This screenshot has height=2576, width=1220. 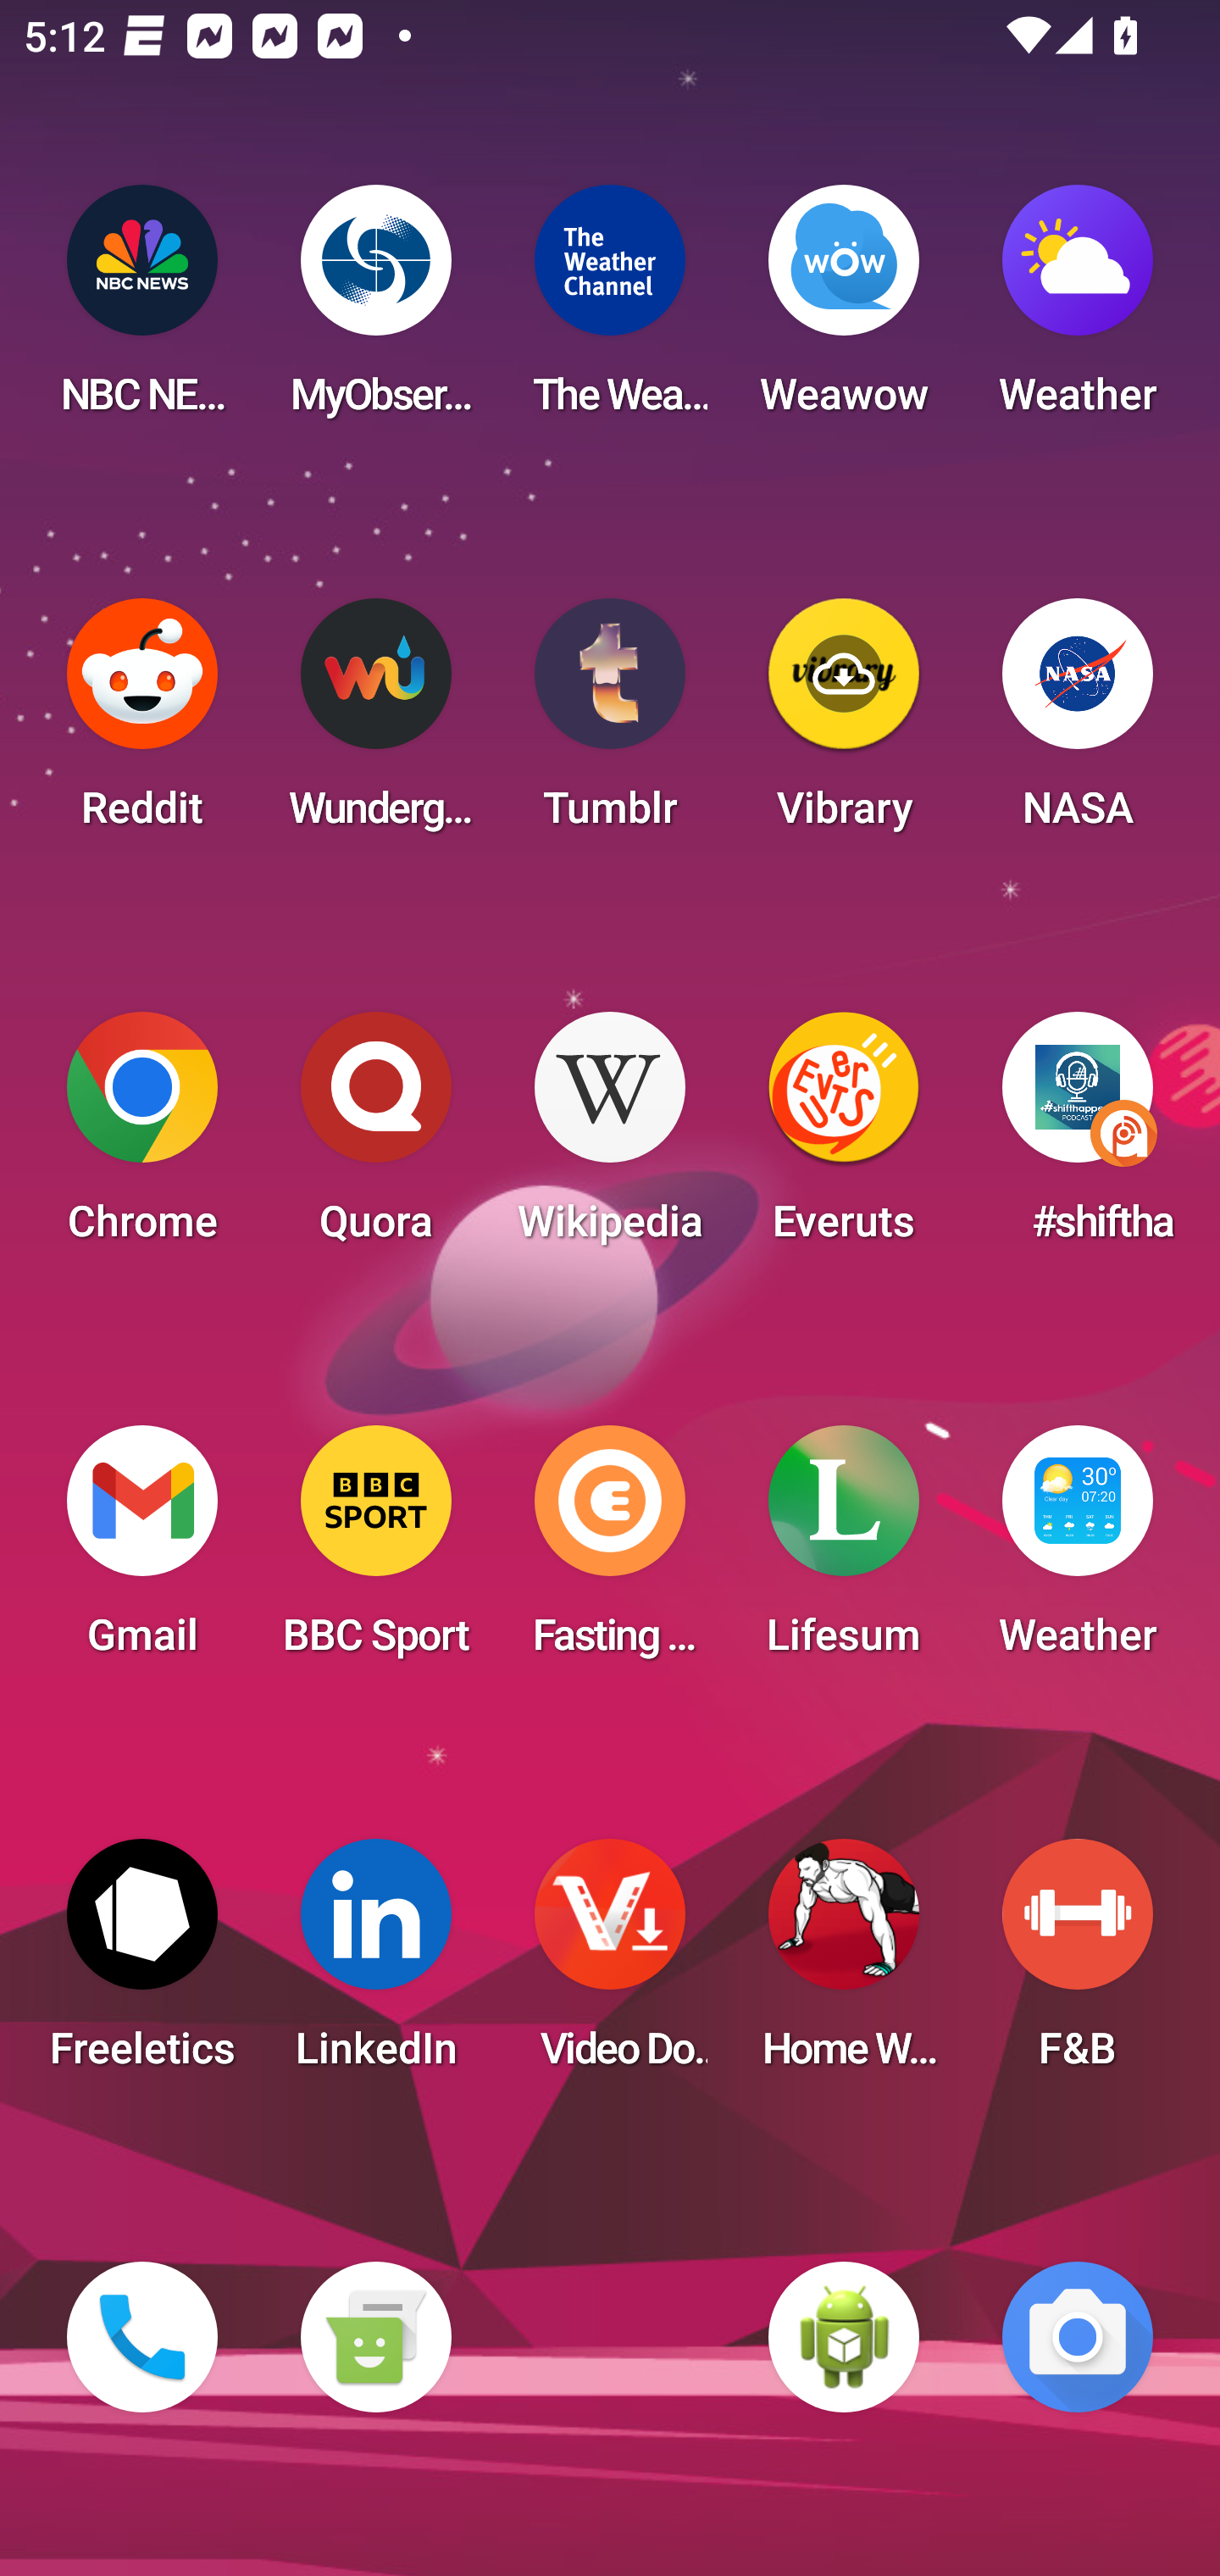 What do you see at coordinates (610, 1137) in the screenshot?
I see `Wikipedia` at bounding box center [610, 1137].